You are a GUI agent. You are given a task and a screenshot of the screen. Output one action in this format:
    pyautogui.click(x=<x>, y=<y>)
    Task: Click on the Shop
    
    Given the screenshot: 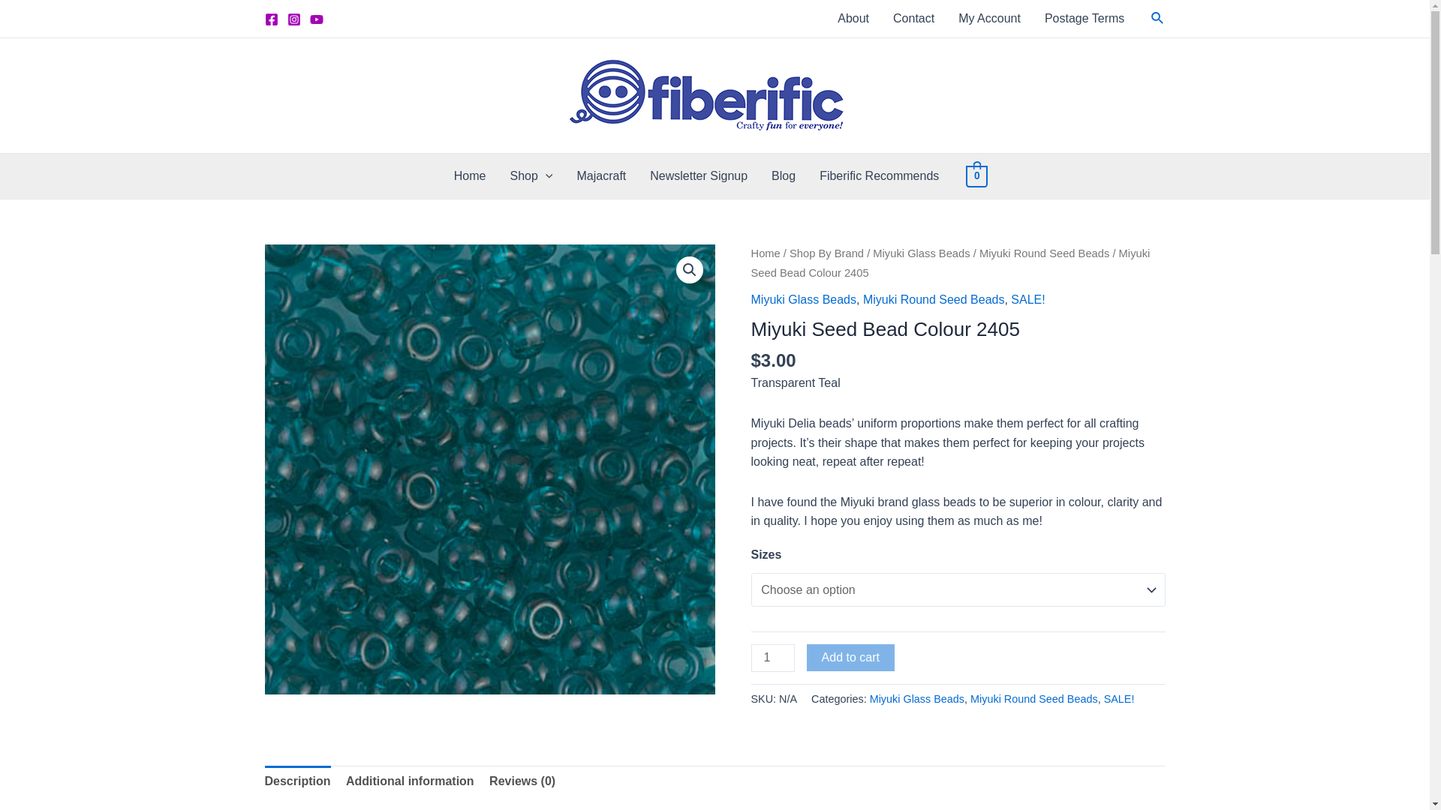 What is the action you would take?
    pyautogui.click(x=531, y=176)
    